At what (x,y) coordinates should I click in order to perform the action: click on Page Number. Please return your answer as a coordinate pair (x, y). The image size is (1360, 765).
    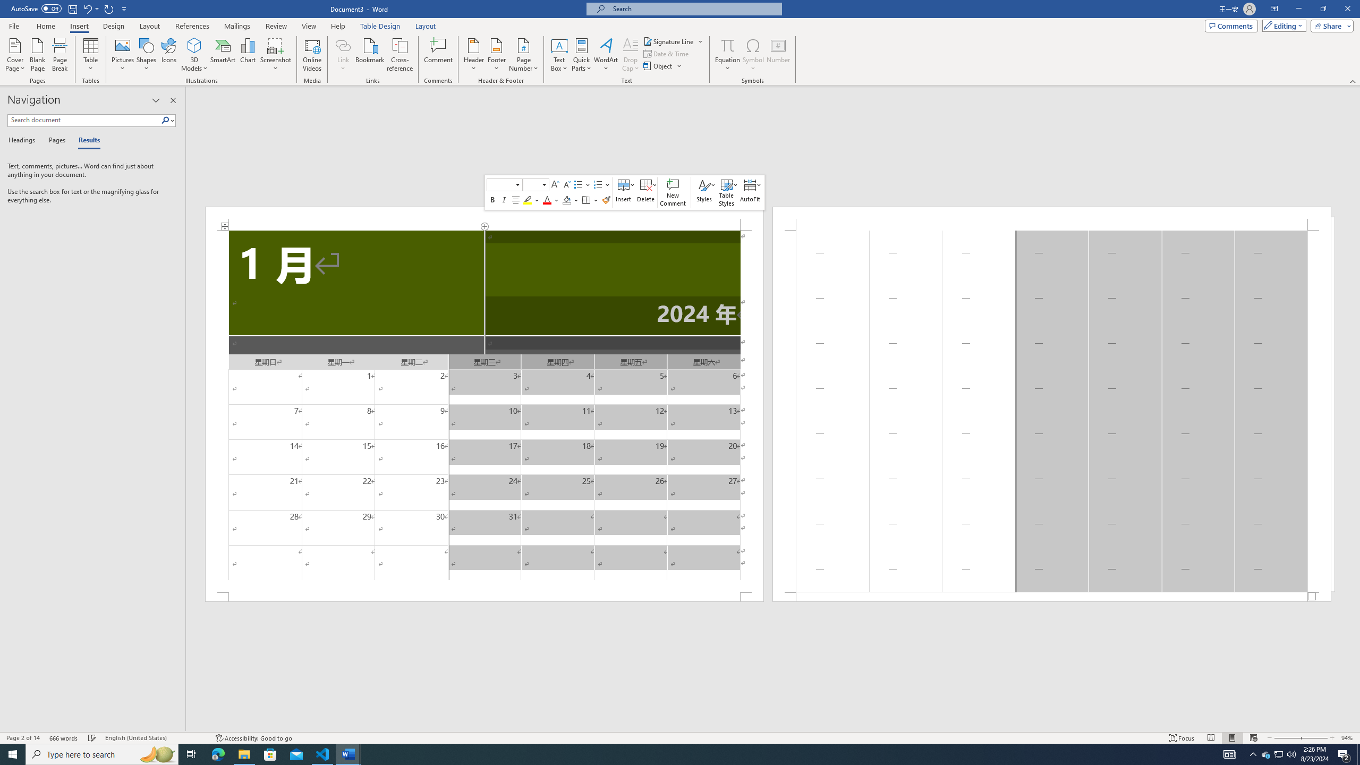
    Looking at the image, I should click on (523, 55).